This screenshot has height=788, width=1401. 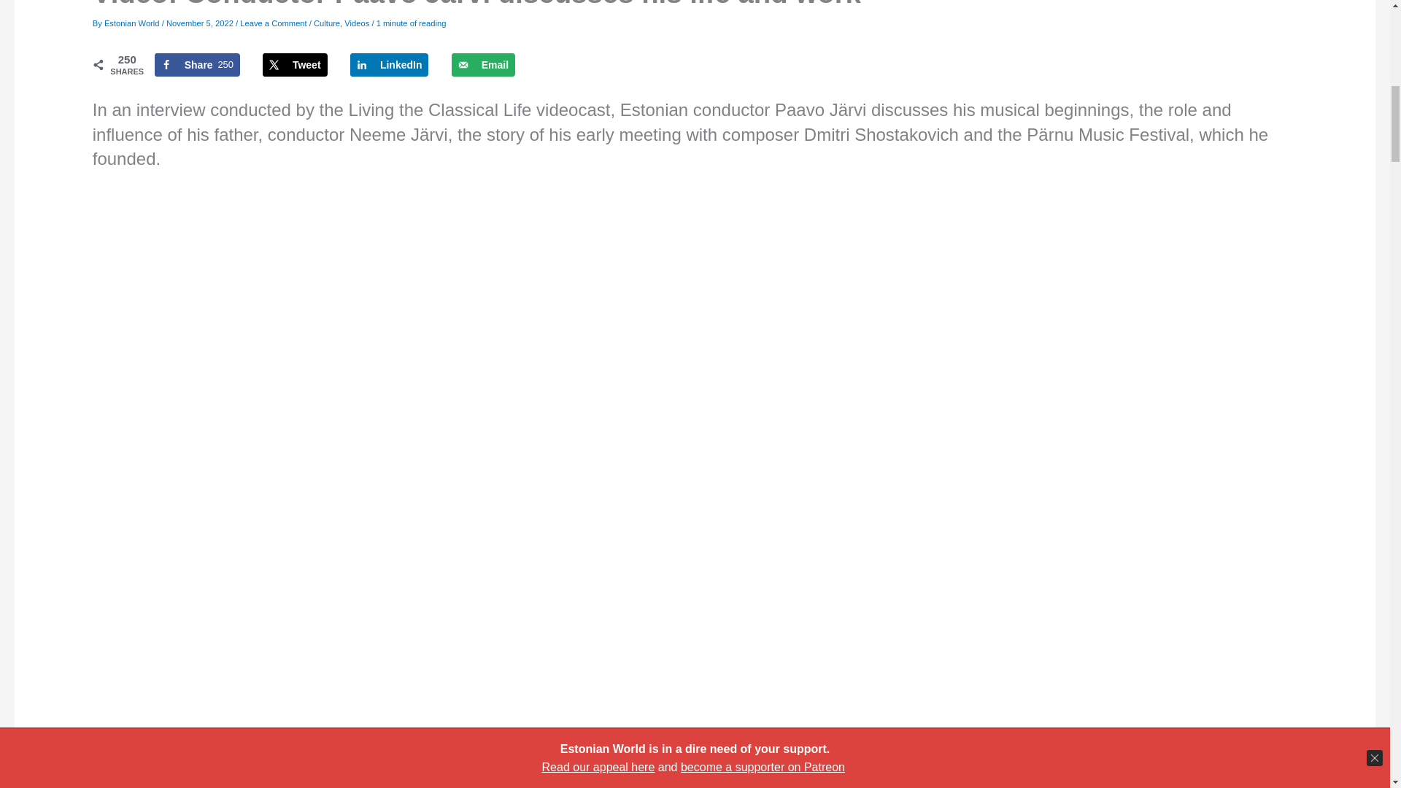 I want to click on Tweet, so click(x=295, y=64).